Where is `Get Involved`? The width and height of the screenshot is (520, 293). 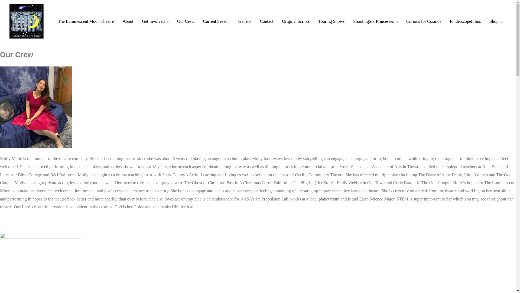
Get Involved is located at coordinates (155, 21).